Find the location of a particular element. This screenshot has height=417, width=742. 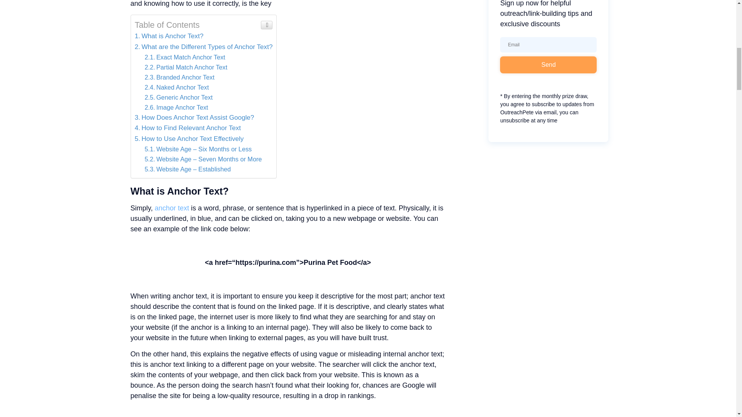

Branded Anchor Text is located at coordinates (179, 77).